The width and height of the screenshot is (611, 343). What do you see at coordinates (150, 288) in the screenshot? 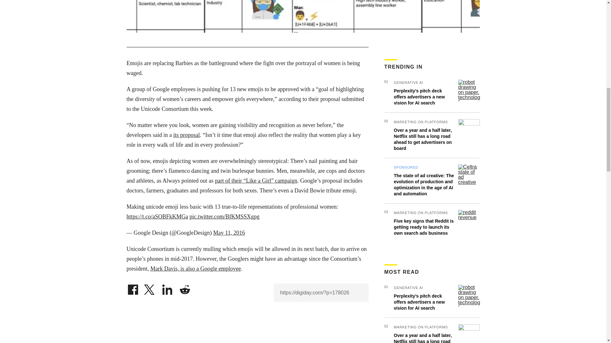
I see `Share on Twitter` at bounding box center [150, 288].